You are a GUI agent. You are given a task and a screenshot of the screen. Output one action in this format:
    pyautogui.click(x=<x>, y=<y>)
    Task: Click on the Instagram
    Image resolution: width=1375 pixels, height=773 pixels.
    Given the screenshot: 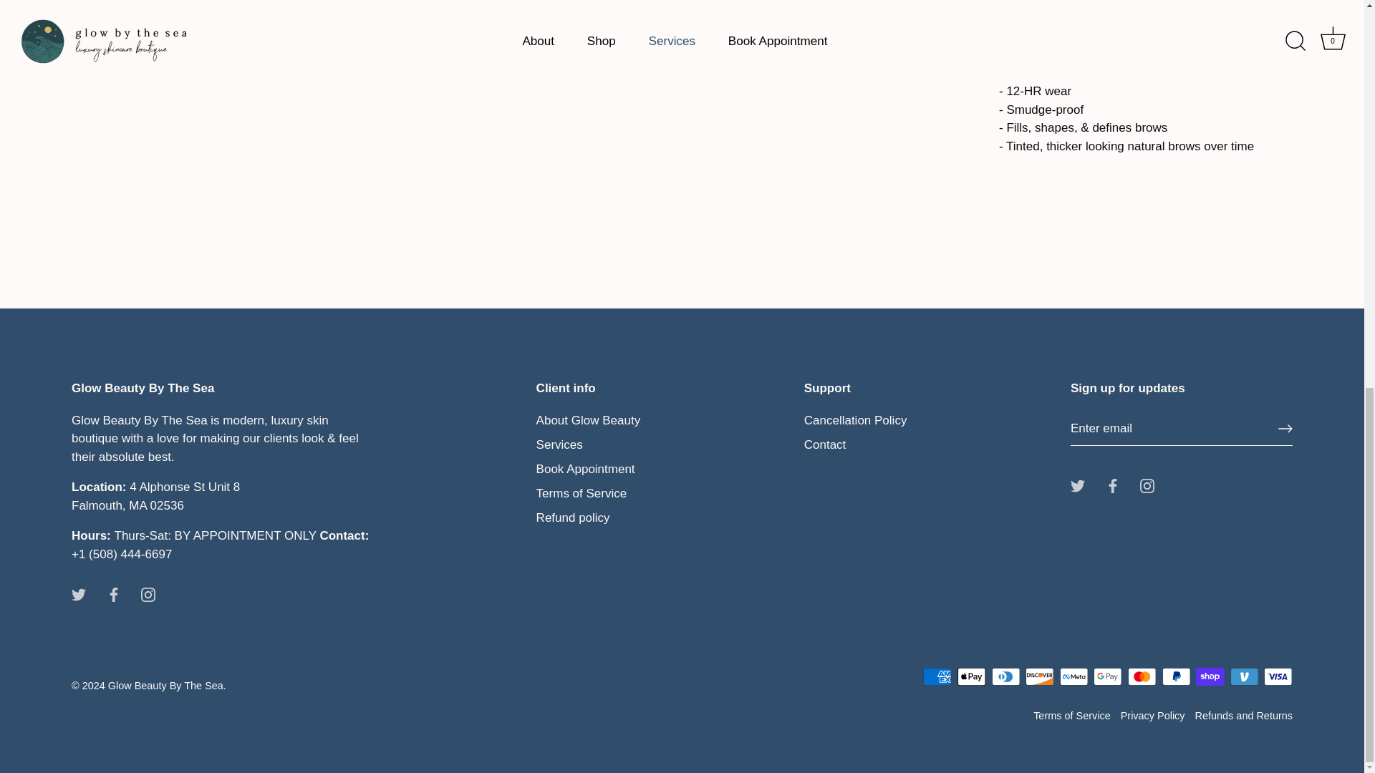 What is the action you would take?
    pyautogui.click(x=148, y=594)
    